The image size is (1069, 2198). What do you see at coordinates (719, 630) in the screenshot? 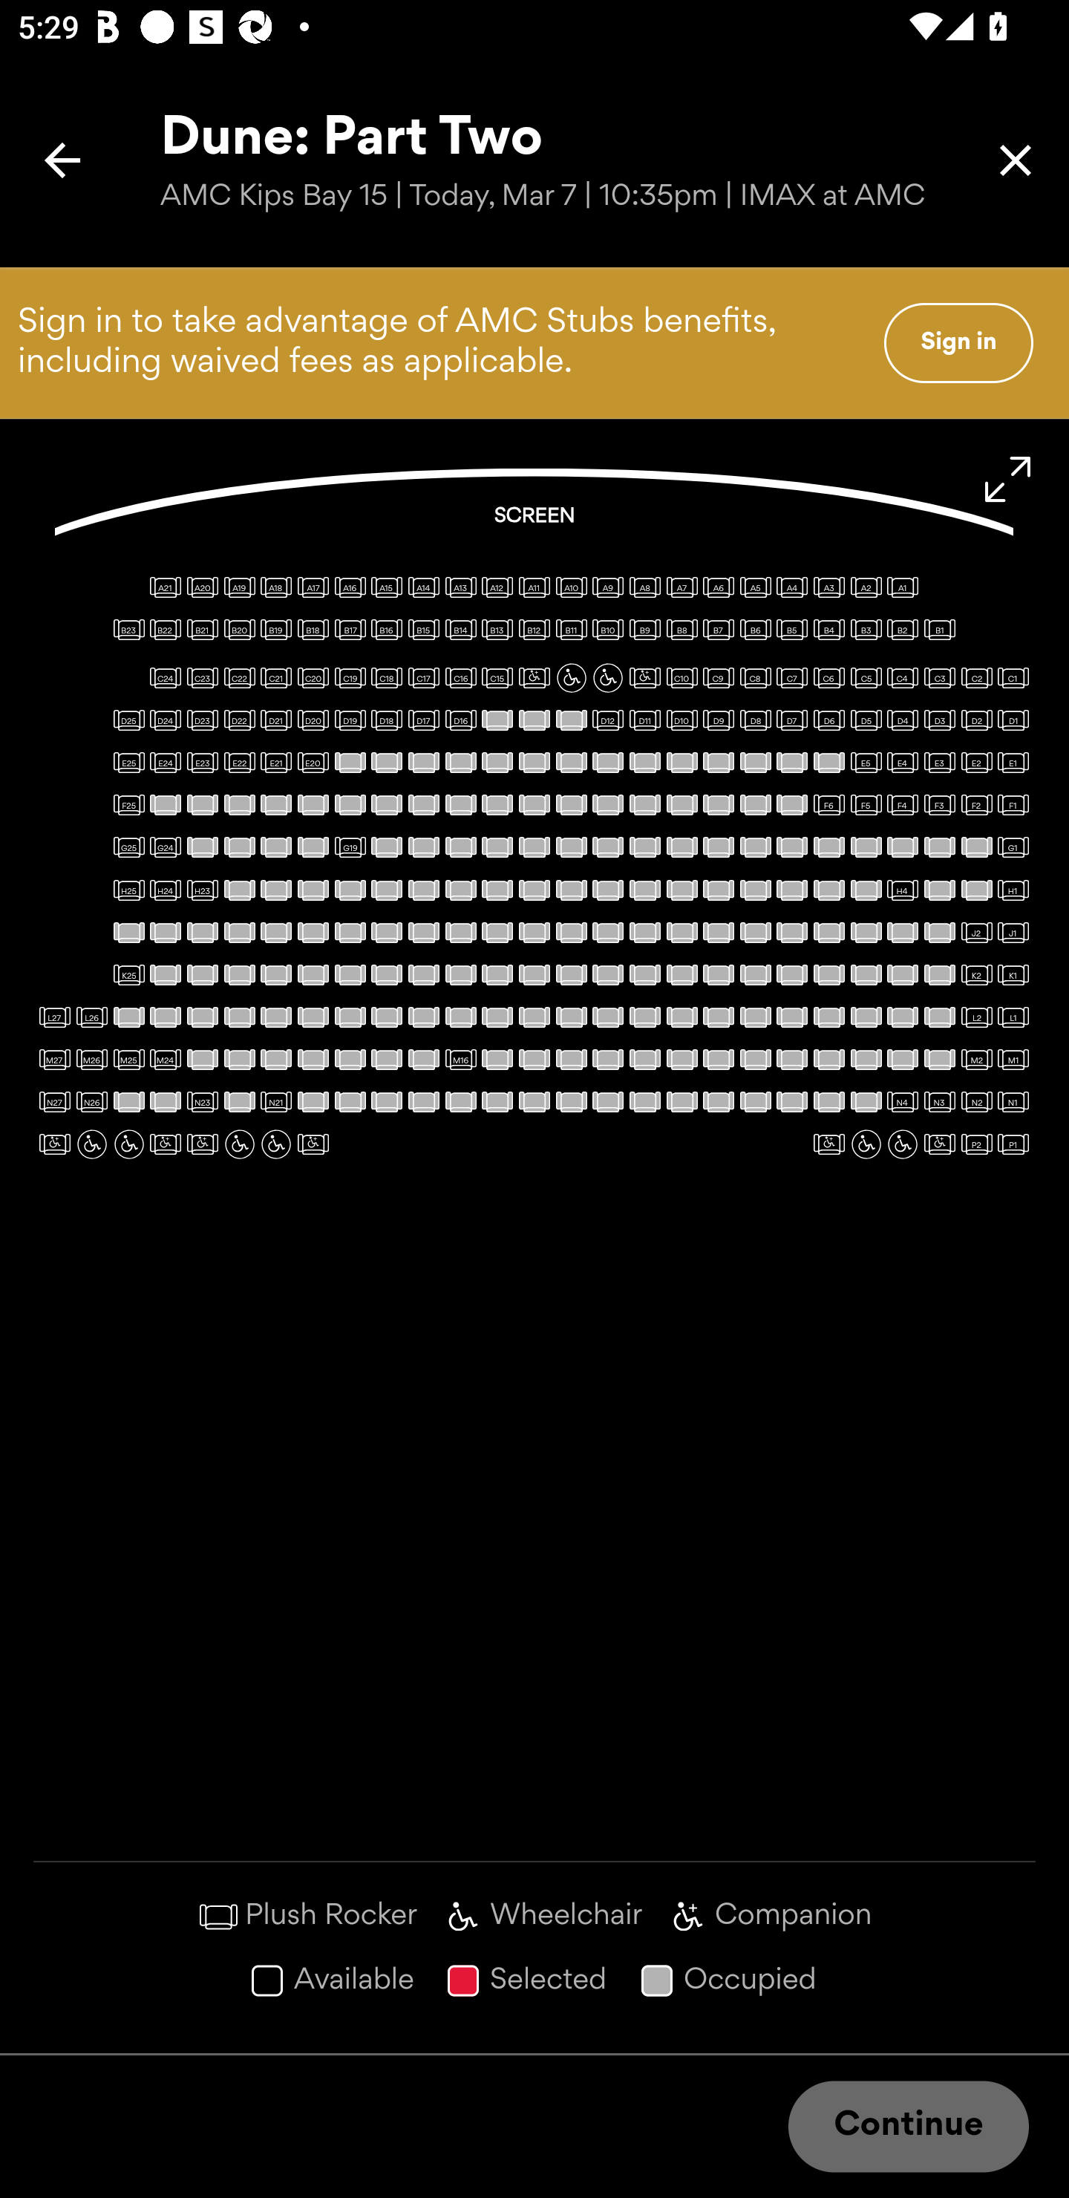
I see `B7, Regular seat, available` at bounding box center [719, 630].